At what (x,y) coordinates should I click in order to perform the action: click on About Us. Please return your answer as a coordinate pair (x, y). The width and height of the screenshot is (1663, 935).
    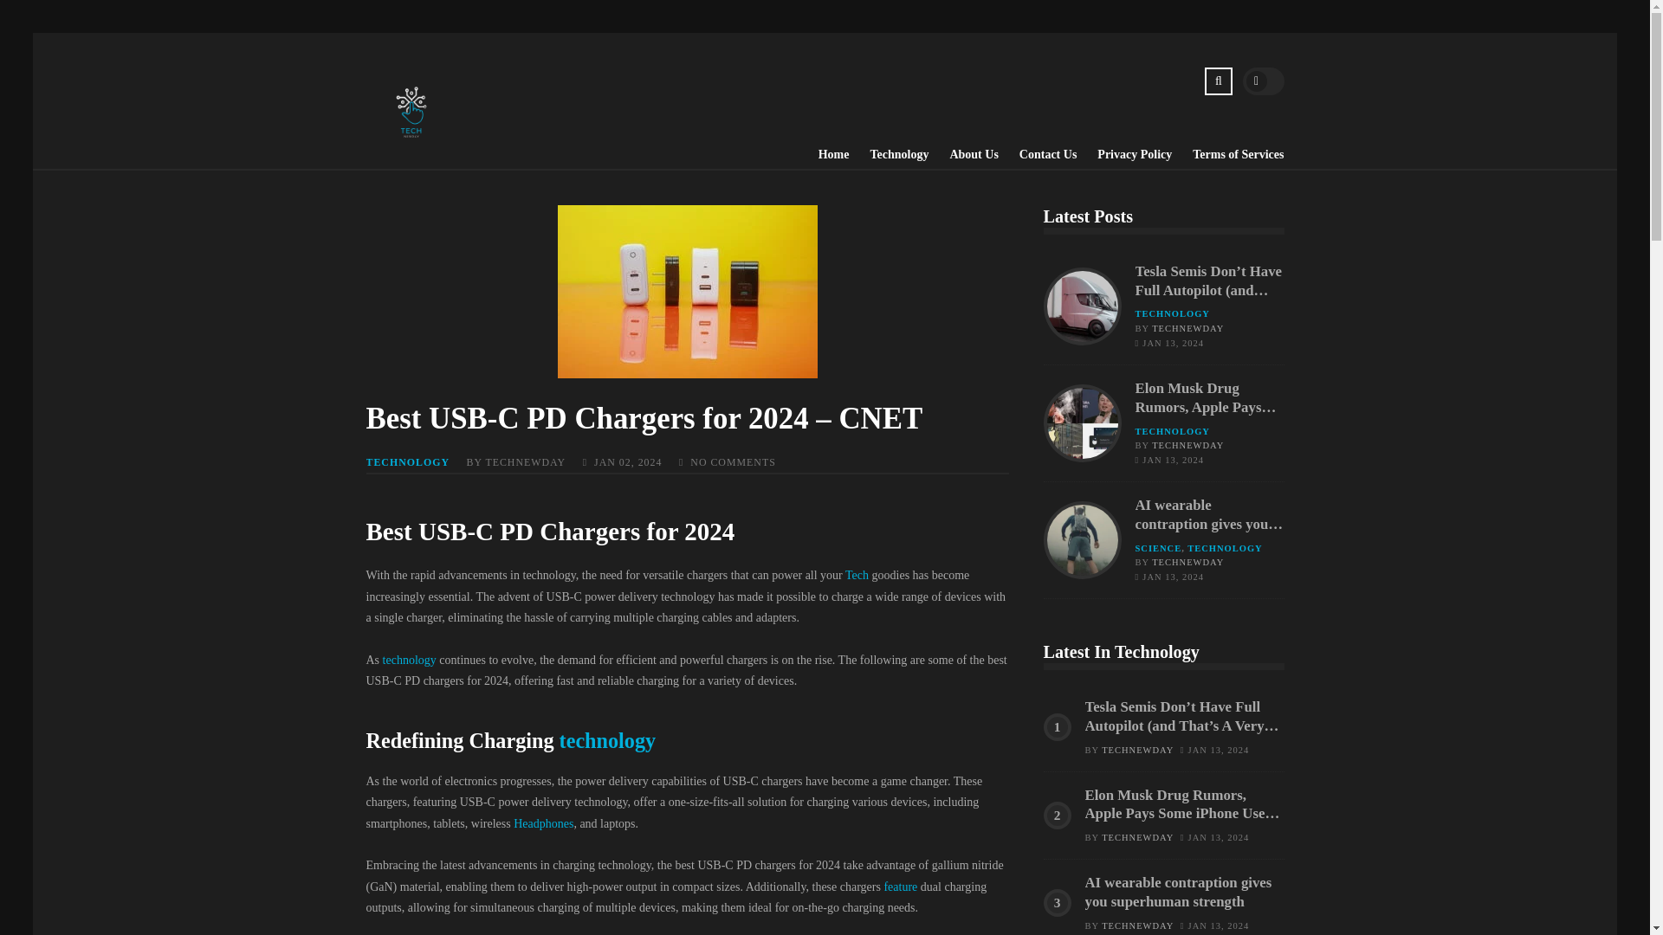
    Looking at the image, I should click on (963, 155).